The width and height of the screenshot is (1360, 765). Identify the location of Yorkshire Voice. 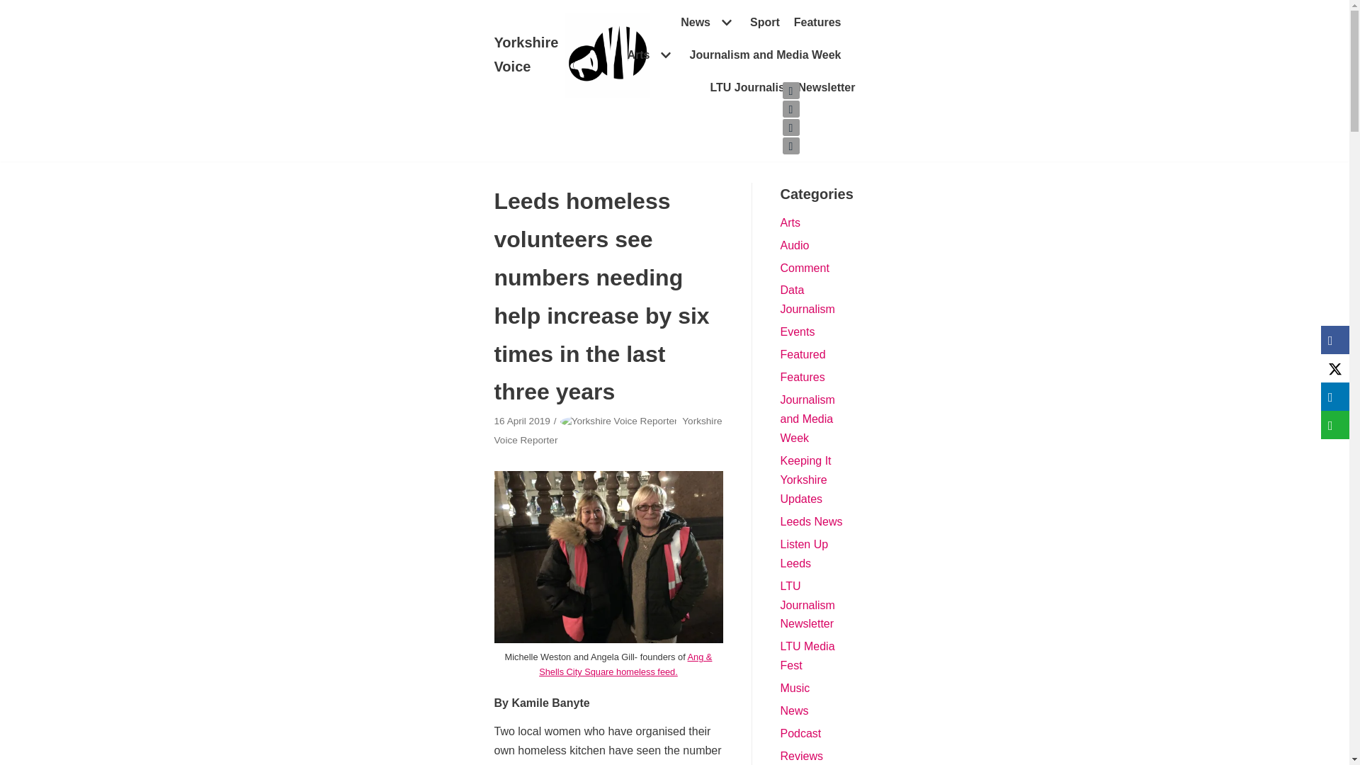
(572, 55).